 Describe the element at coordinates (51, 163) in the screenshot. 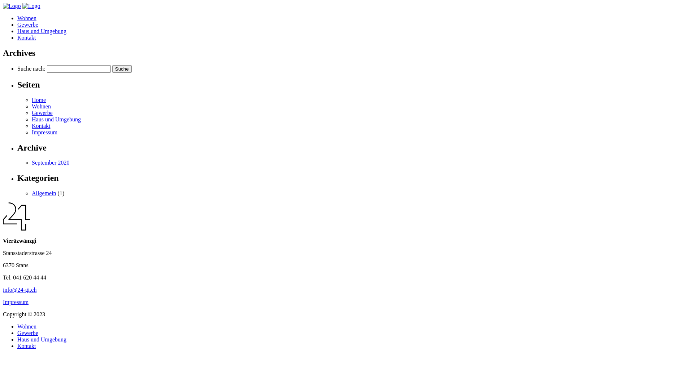

I see `September 2020` at that location.